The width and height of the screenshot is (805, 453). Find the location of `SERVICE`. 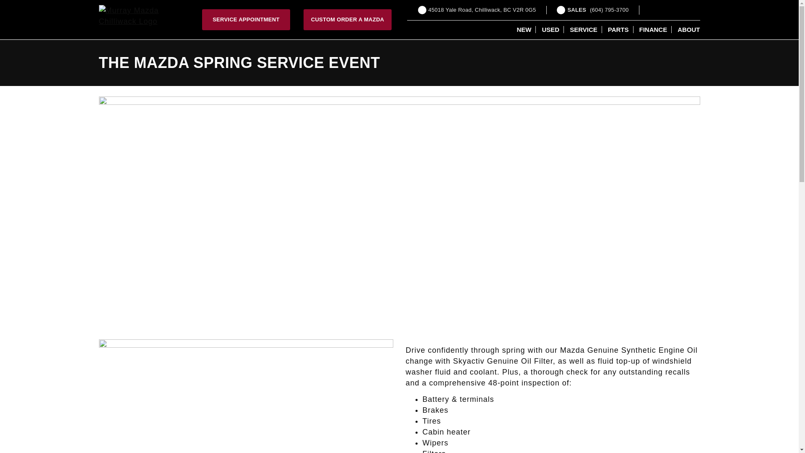

SERVICE is located at coordinates (584, 29).